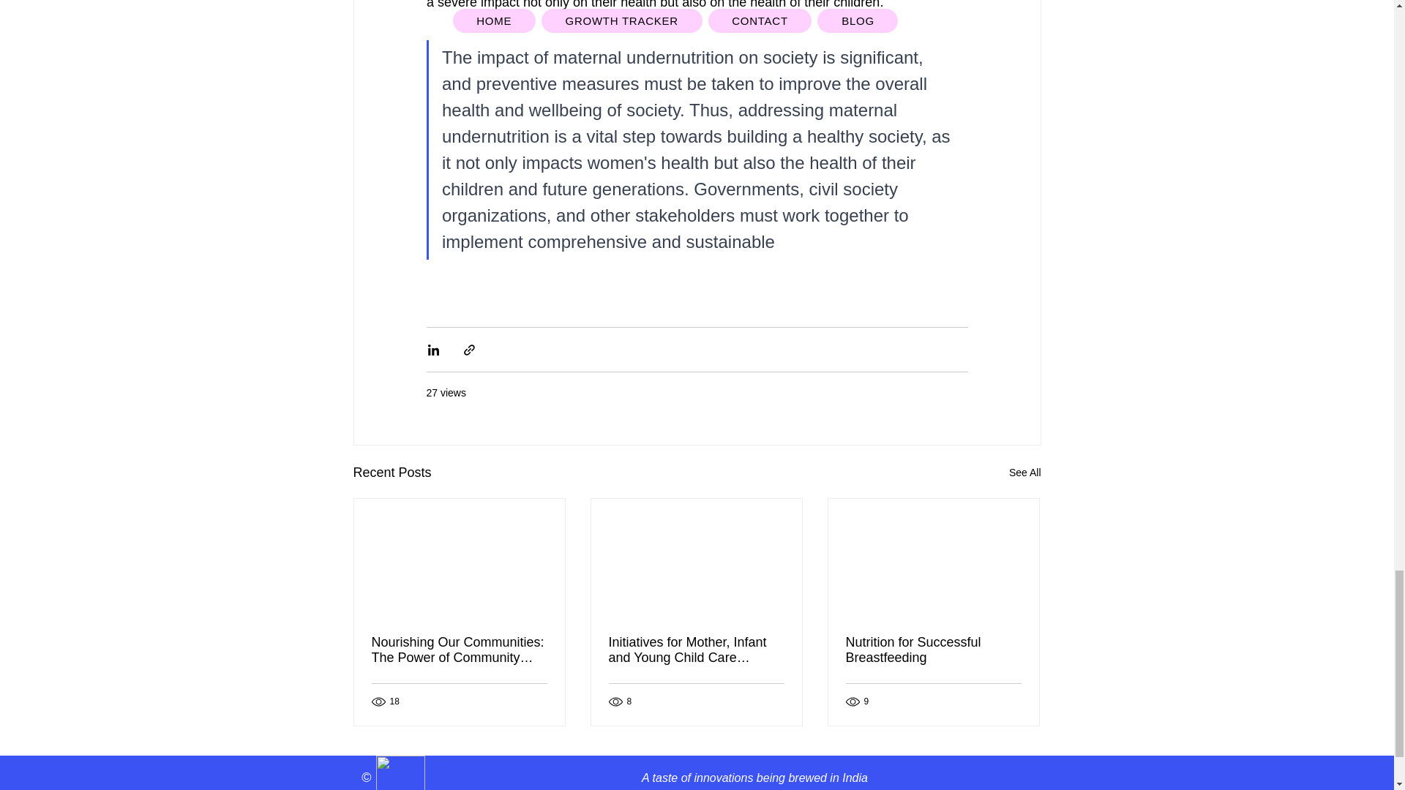 Image resolution: width=1405 pixels, height=790 pixels. What do you see at coordinates (933, 650) in the screenshot?
I see `Nutrition for Successful Breastfeeding` at bounding box center [933, 650].